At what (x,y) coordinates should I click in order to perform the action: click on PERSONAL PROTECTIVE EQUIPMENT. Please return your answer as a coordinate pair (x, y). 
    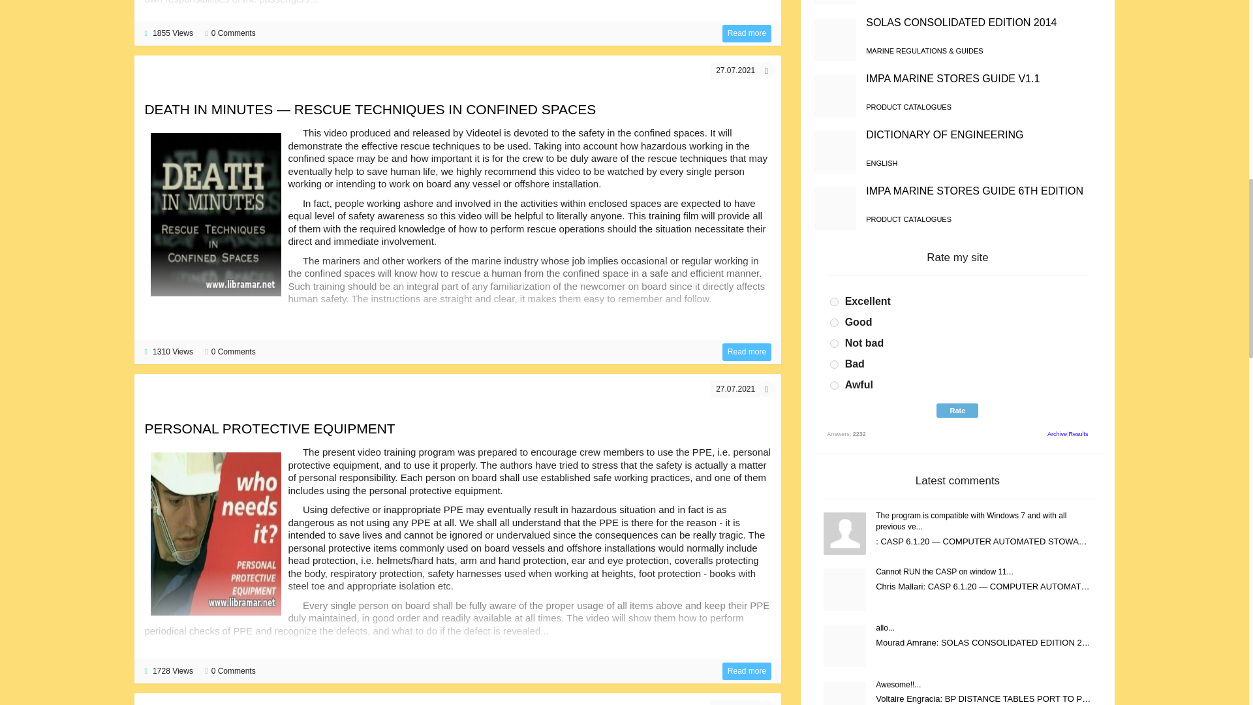
    Looking at the image, I should click on (269, 428).